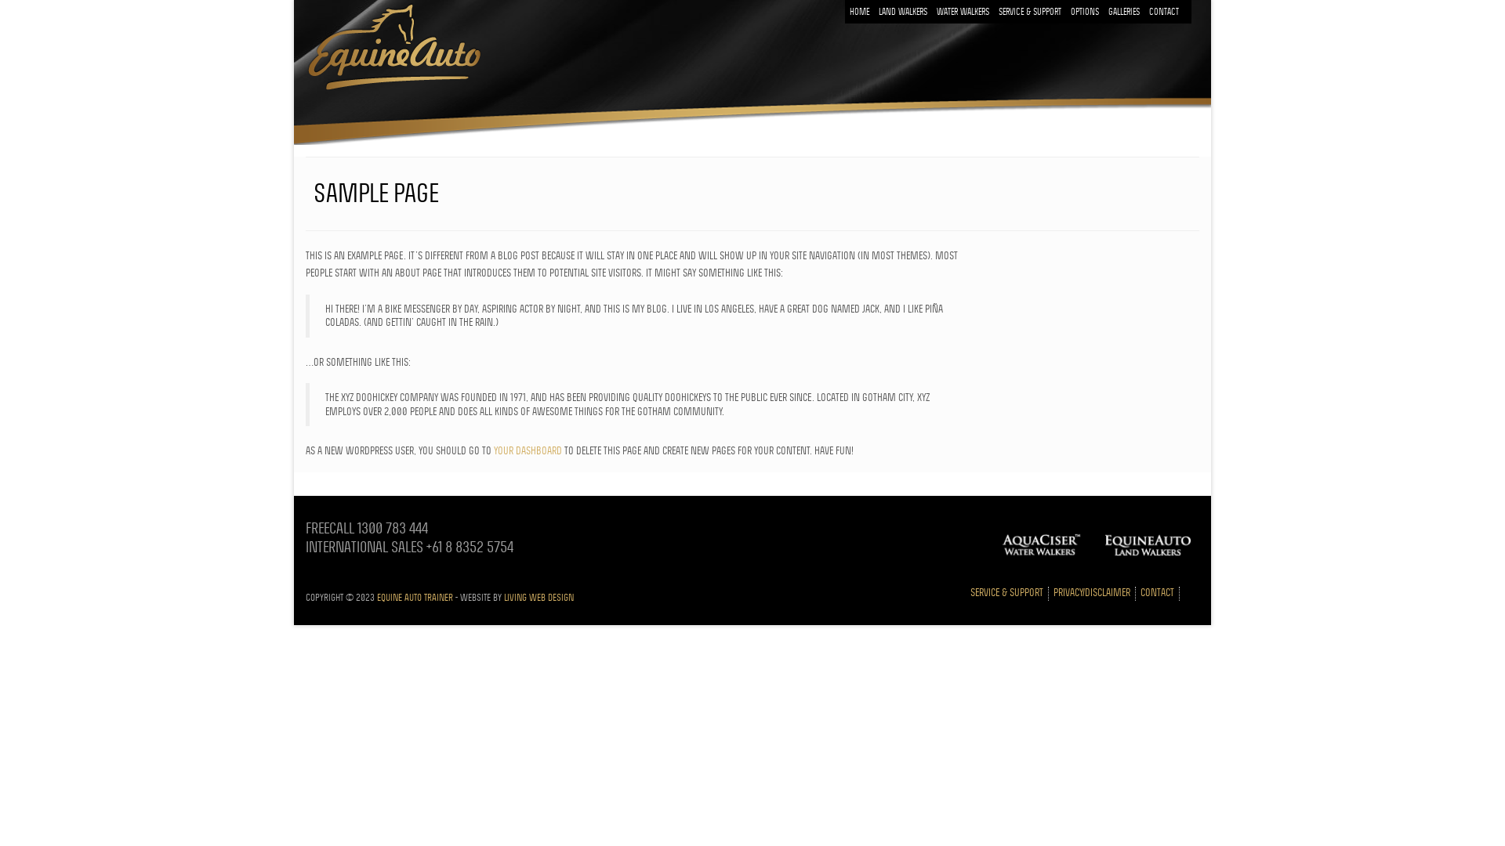 The height and width of the screenshot is (846, 1505). I want to click on your dashboard, so click(528, 450).